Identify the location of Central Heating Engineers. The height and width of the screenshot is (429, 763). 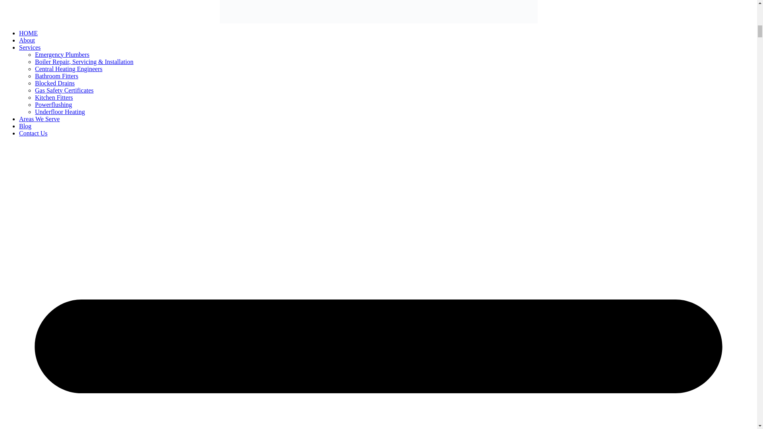
(68, 68).